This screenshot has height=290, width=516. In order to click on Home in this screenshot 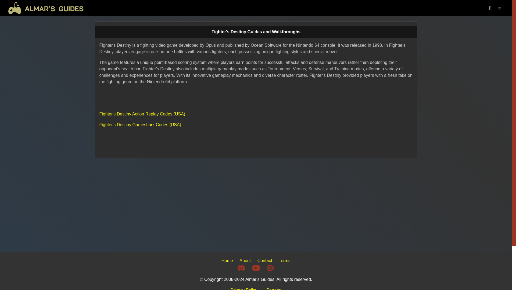, I will do `click(227, 260)`.